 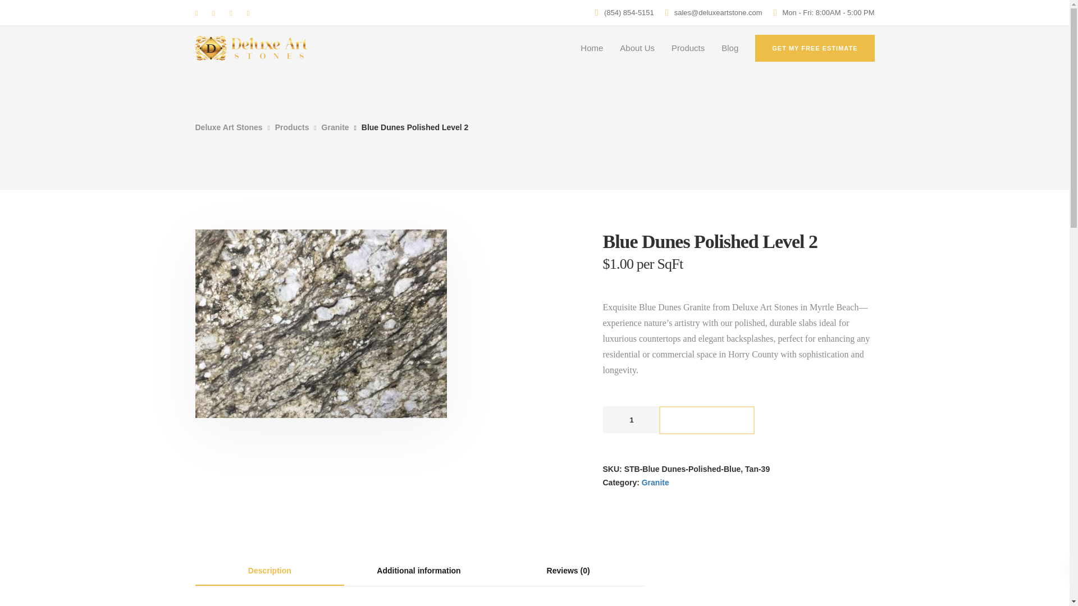 I want to click on Deluxe Art Stones, so click(x=229, y=127).